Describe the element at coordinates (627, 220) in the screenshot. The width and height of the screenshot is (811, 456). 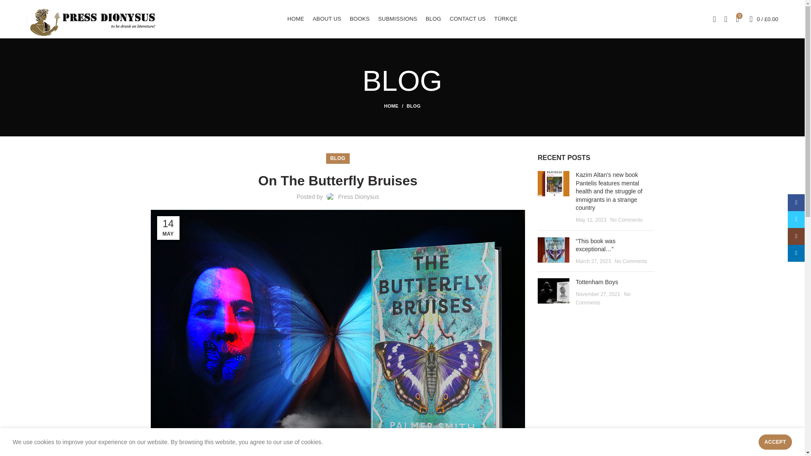
I see `No Comments` at that location.